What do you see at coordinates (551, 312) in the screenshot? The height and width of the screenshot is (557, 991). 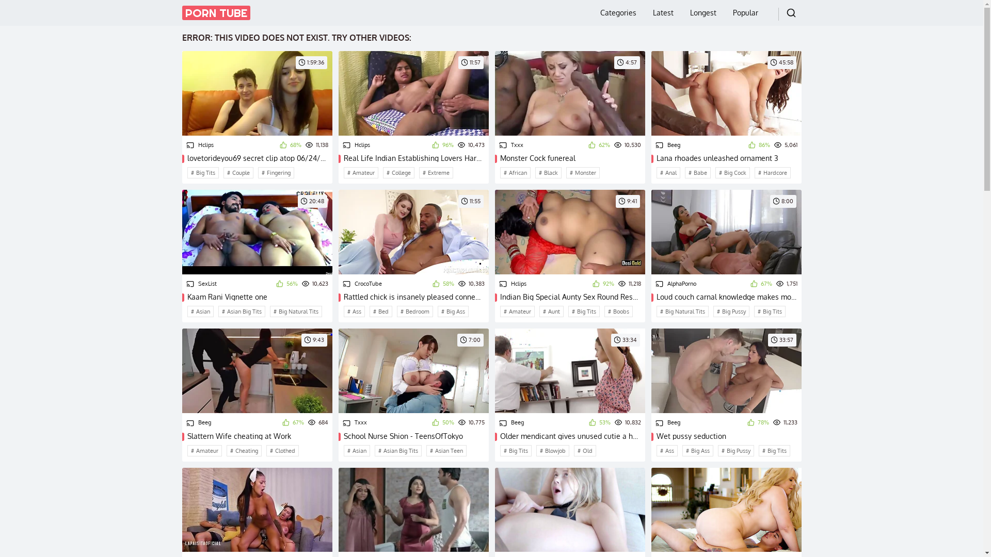 I see `Aunt` at bounding box center [551, 312].